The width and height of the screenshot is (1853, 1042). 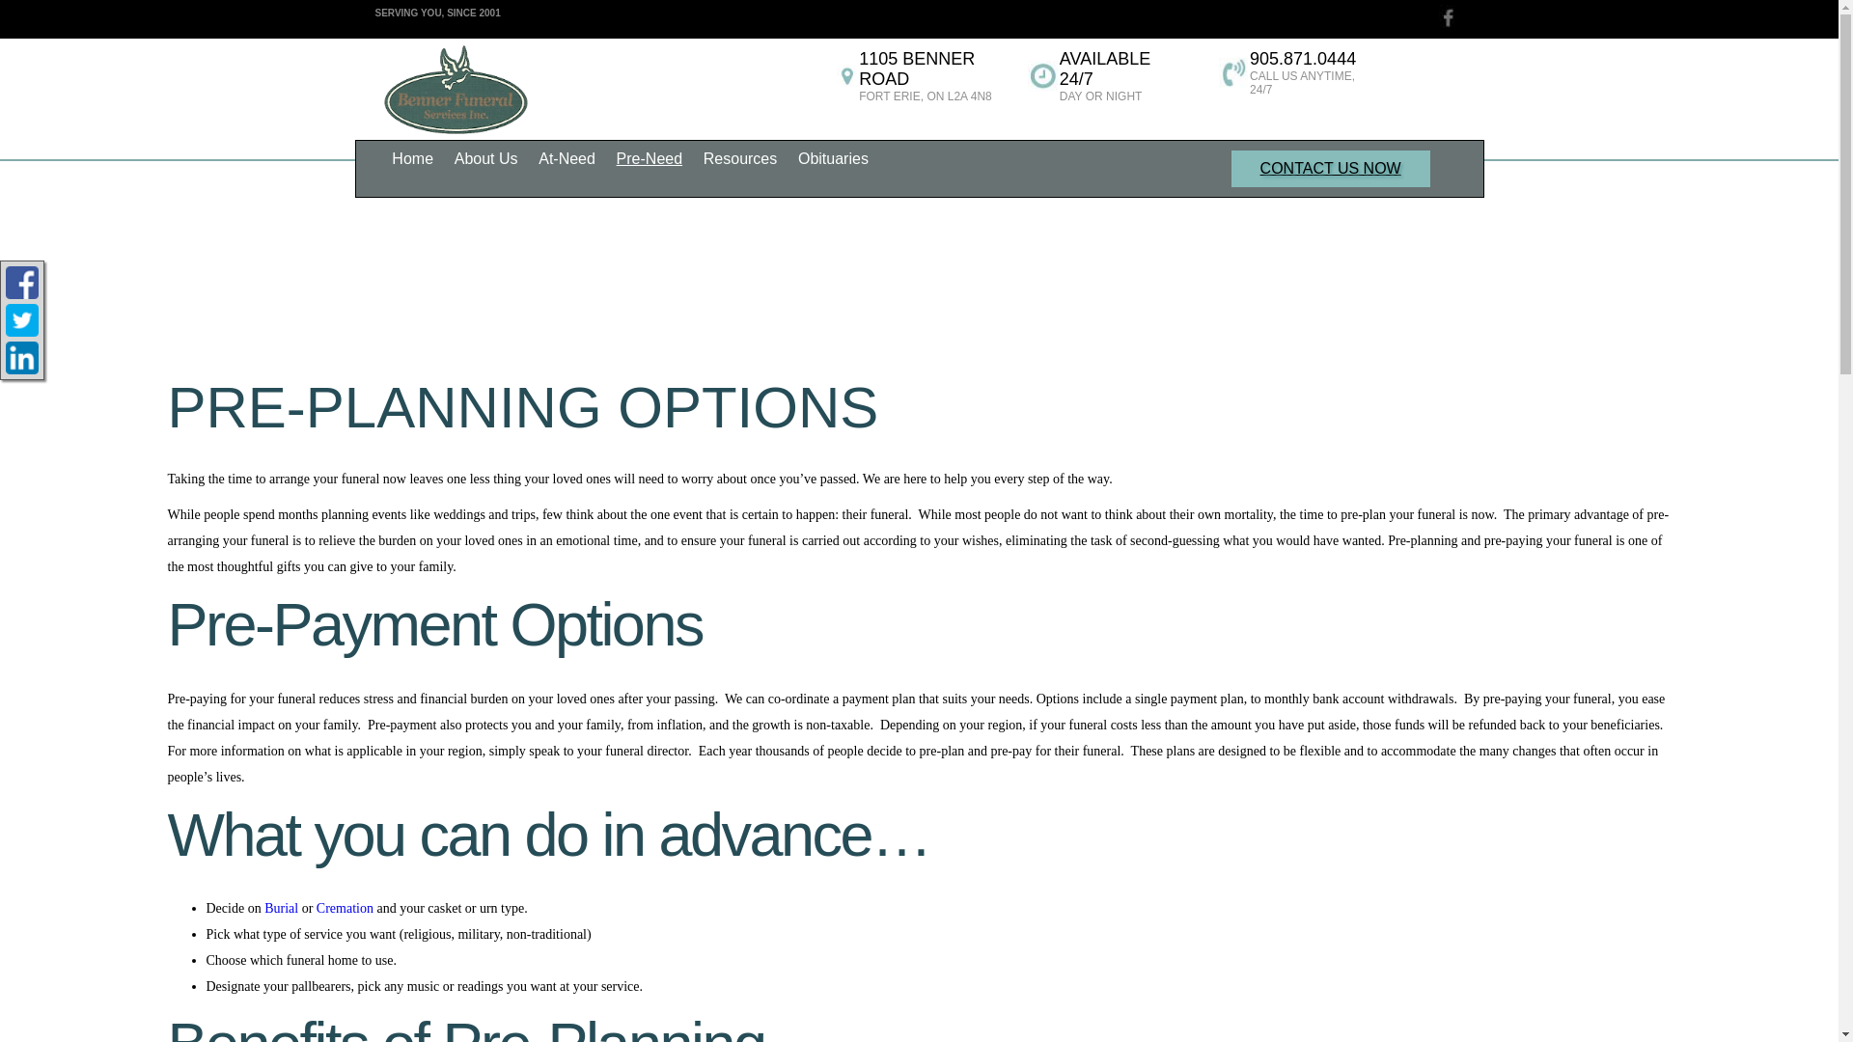 I want to click on Resources, so click(x=739, y=158).